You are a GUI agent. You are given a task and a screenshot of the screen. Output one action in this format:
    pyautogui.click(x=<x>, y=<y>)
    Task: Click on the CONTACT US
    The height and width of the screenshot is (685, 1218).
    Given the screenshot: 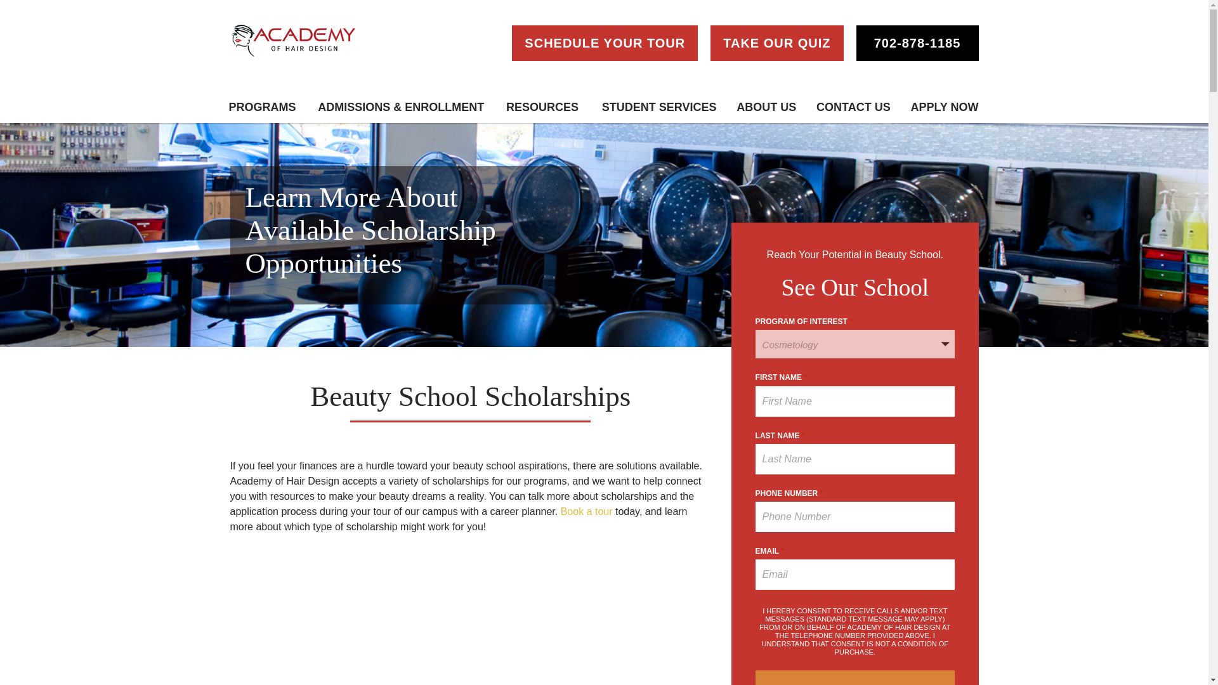 What is the action you would take?
    pyautogui.click(x=853, y=107)
    